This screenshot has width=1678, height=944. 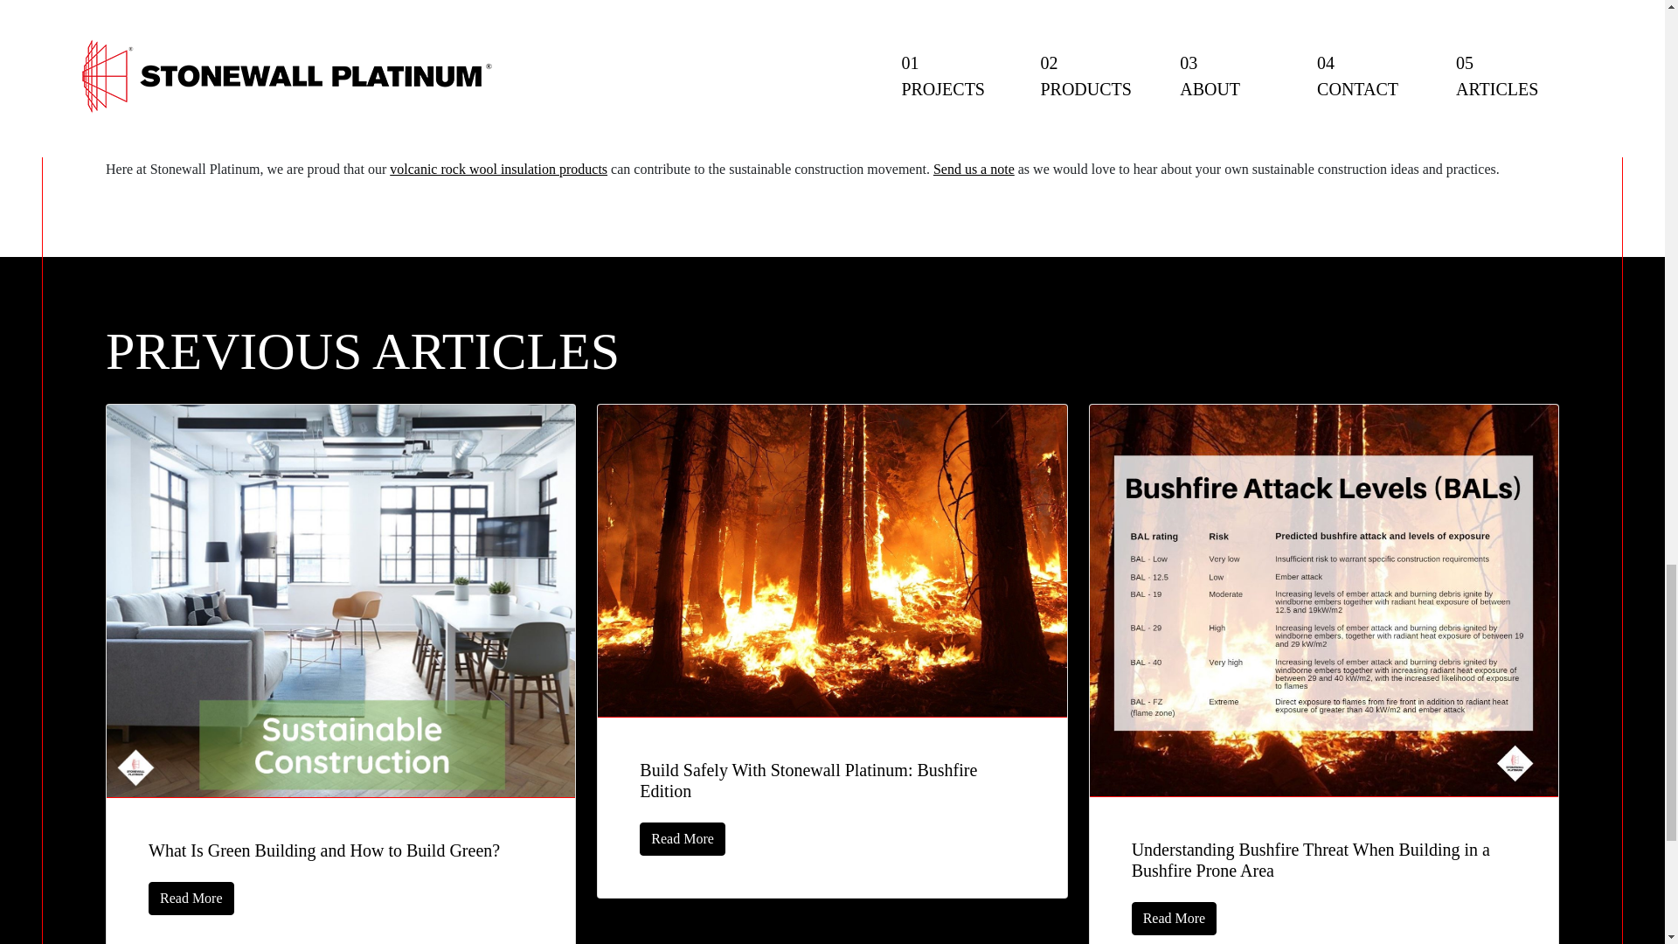 I want to click on volcanic rock wool insulation products, so click(x=498, y=168).